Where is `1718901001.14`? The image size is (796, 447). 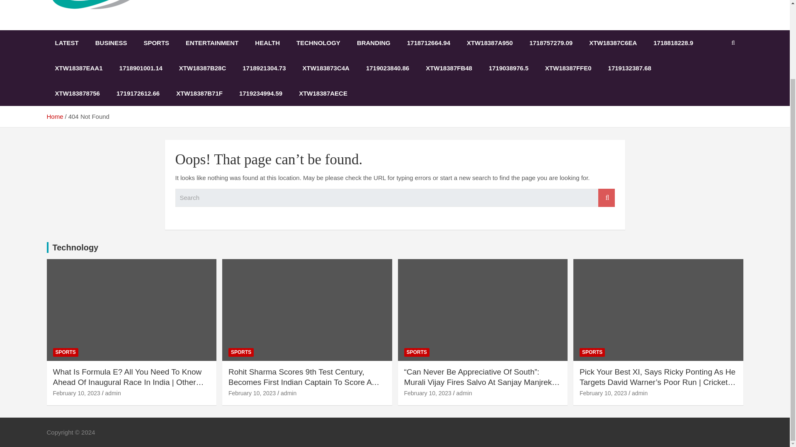 1718901001.14 is located at coordinates (141, 68).